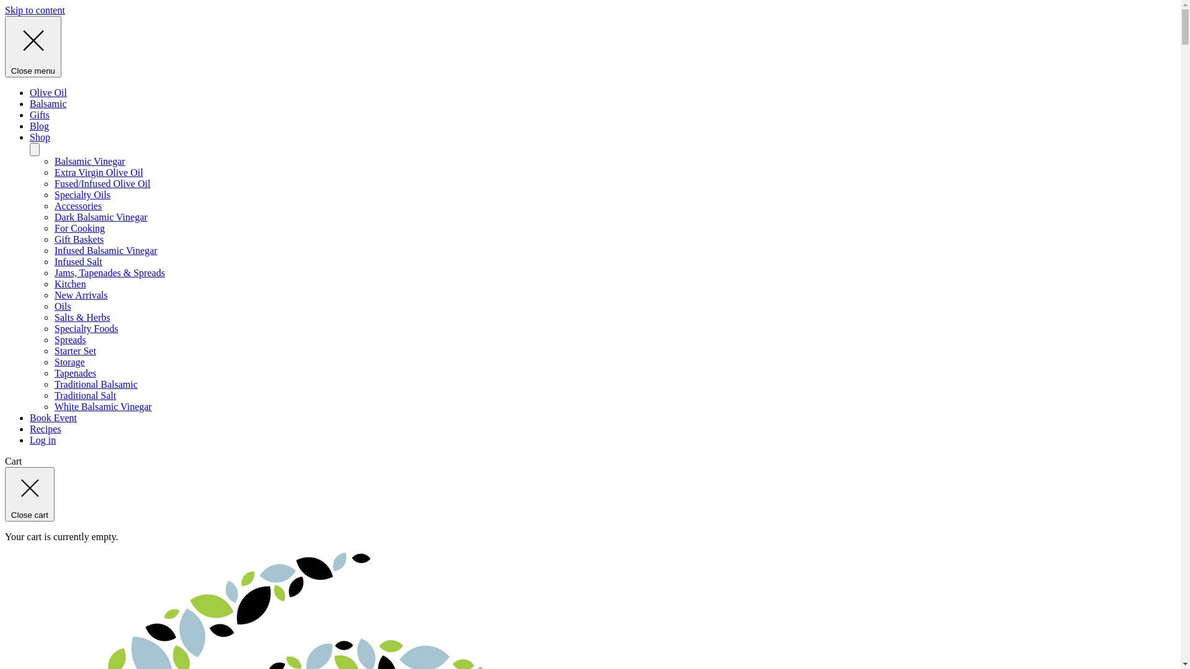 This screenshot has width=1190, height=669. What do you see at coordinates (53, 418) in the screenshot?
I see `Book Event` at bounding box center [53, 418].